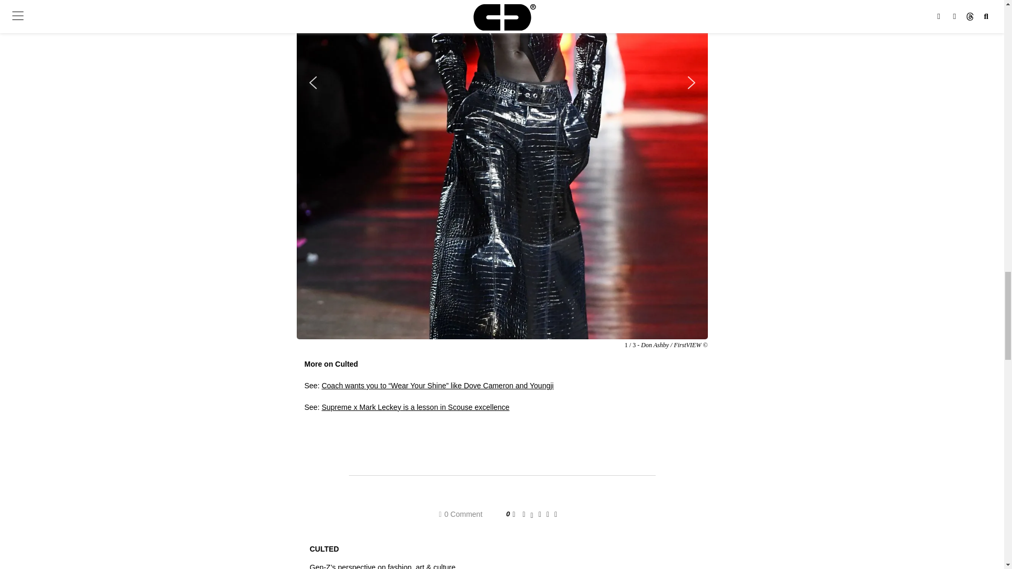 This screenshot has height=569, width=1012. What do you see at coordinates (324, 548) in the screenshot?
I see `CULTED` at bounding box center [324, 548].